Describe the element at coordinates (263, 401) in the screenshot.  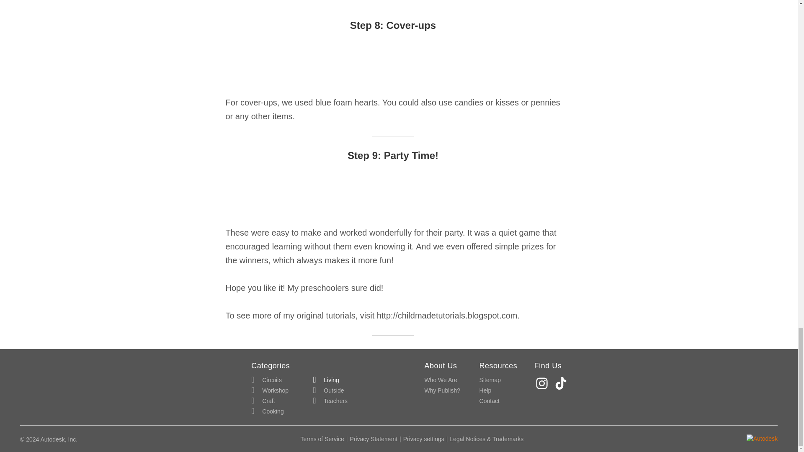
I see `Craft` at that location.